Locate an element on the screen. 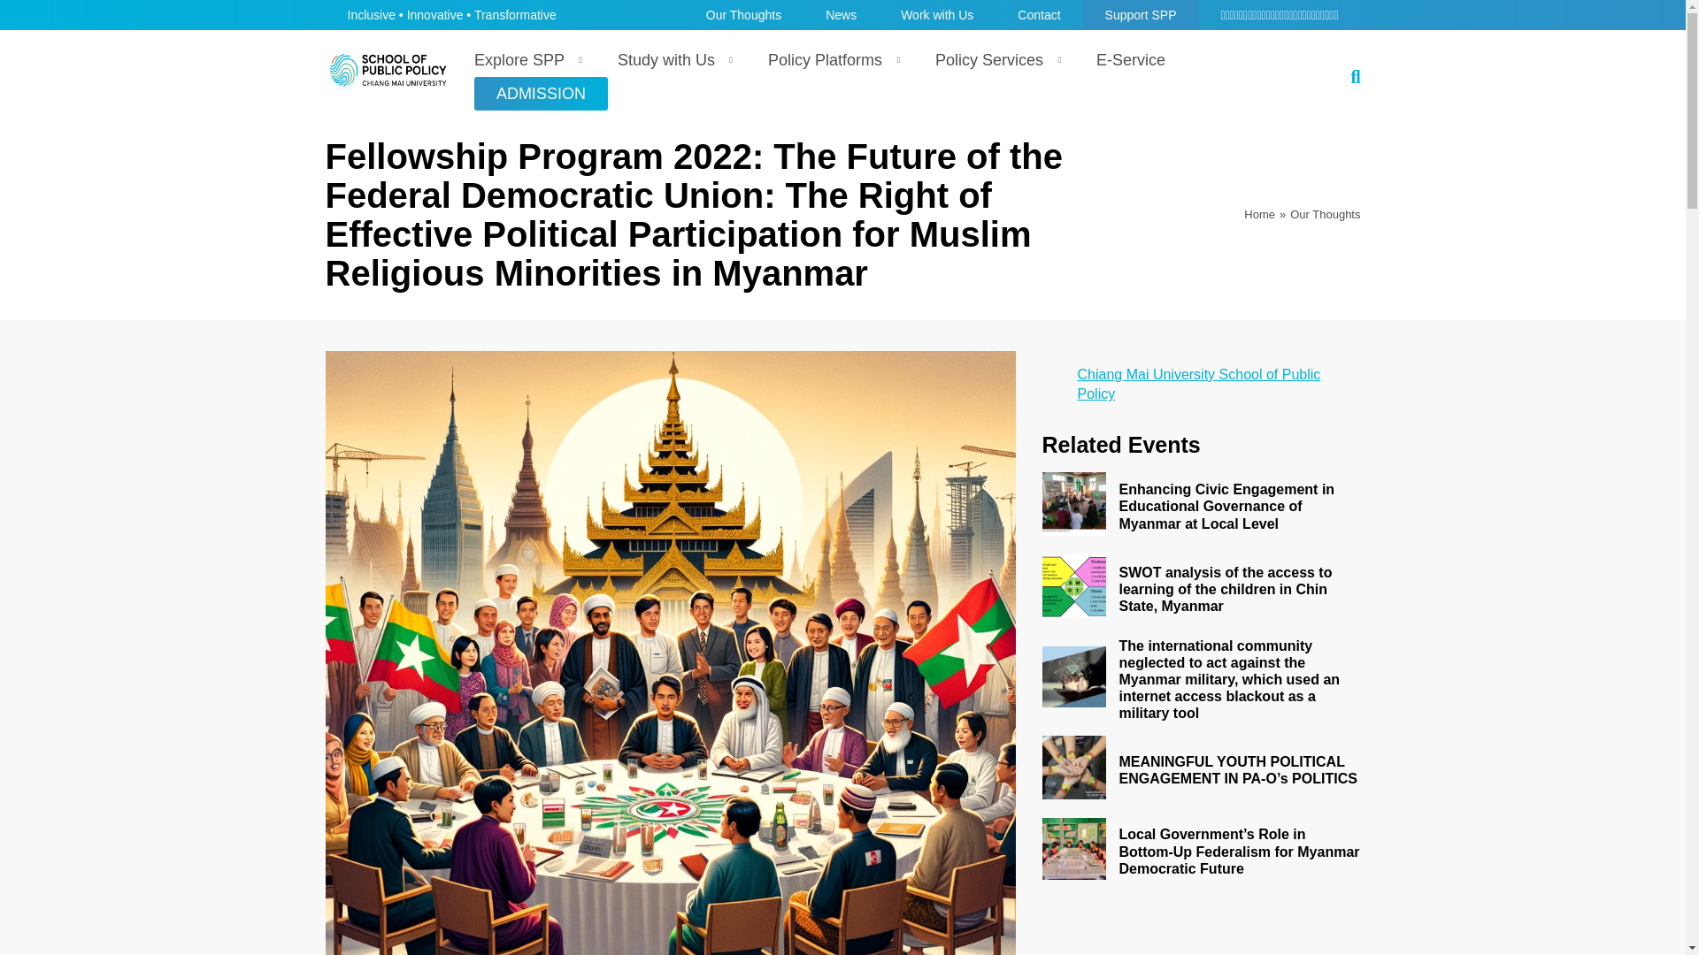 The image size is (1699, 955). Work with Us is located at coordinates (936, 14).